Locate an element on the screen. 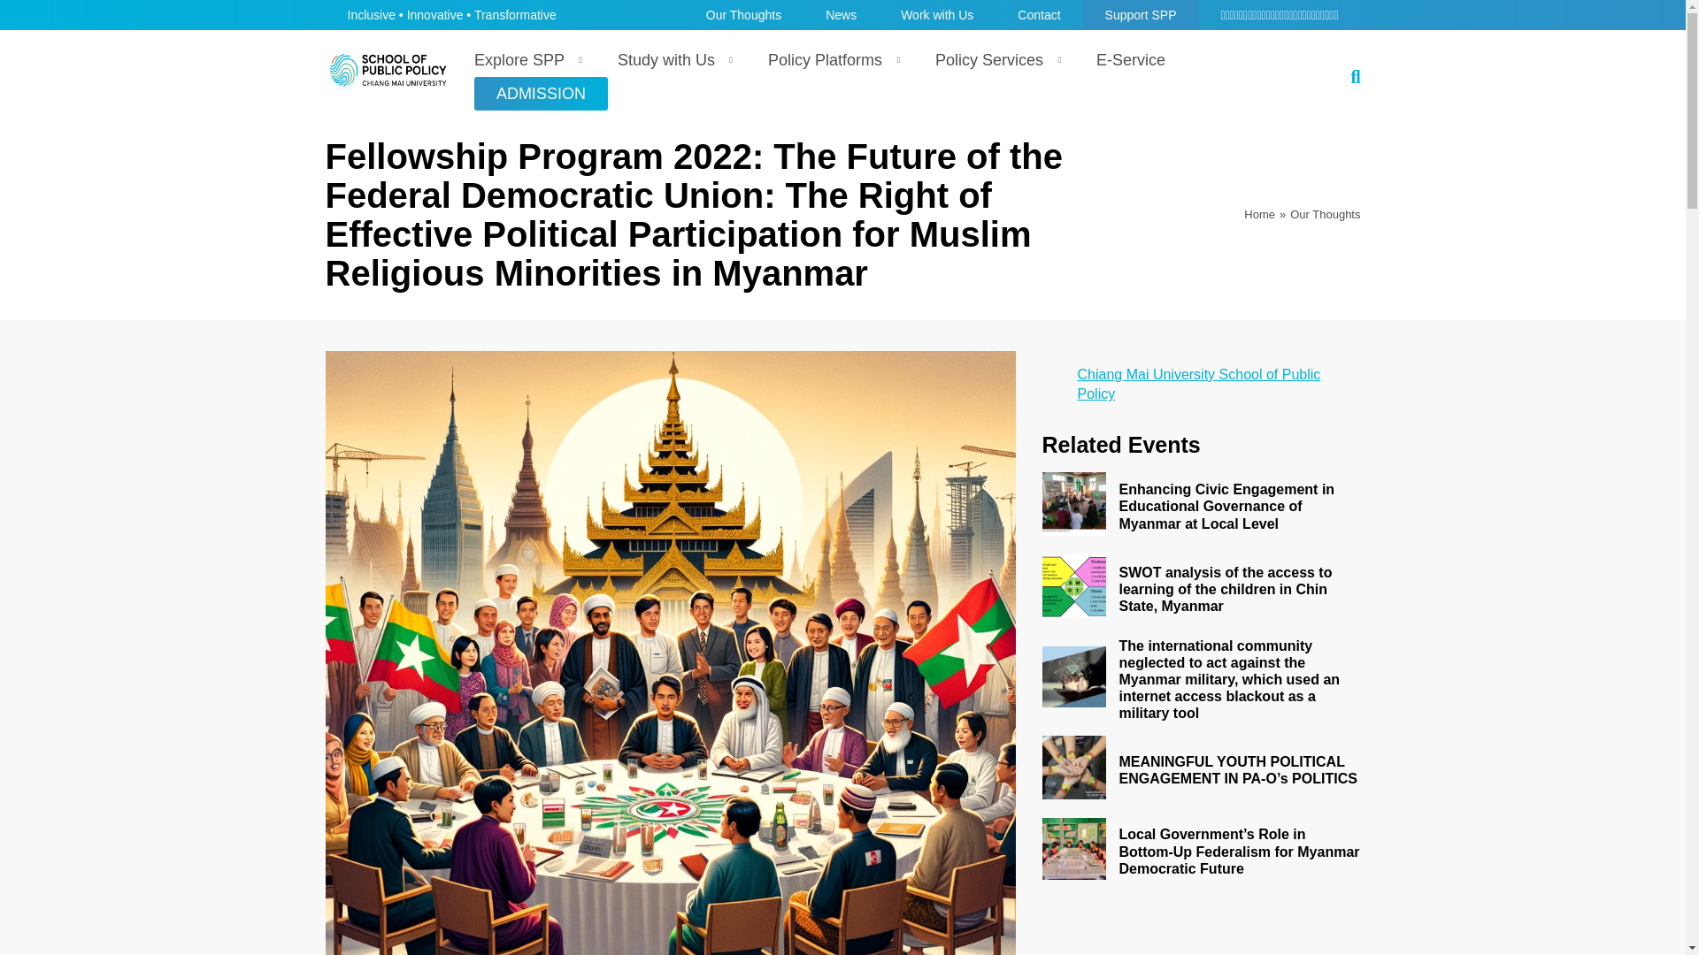 The image size is (1699, 955). Work with Us is located at coordinates (936, 14).